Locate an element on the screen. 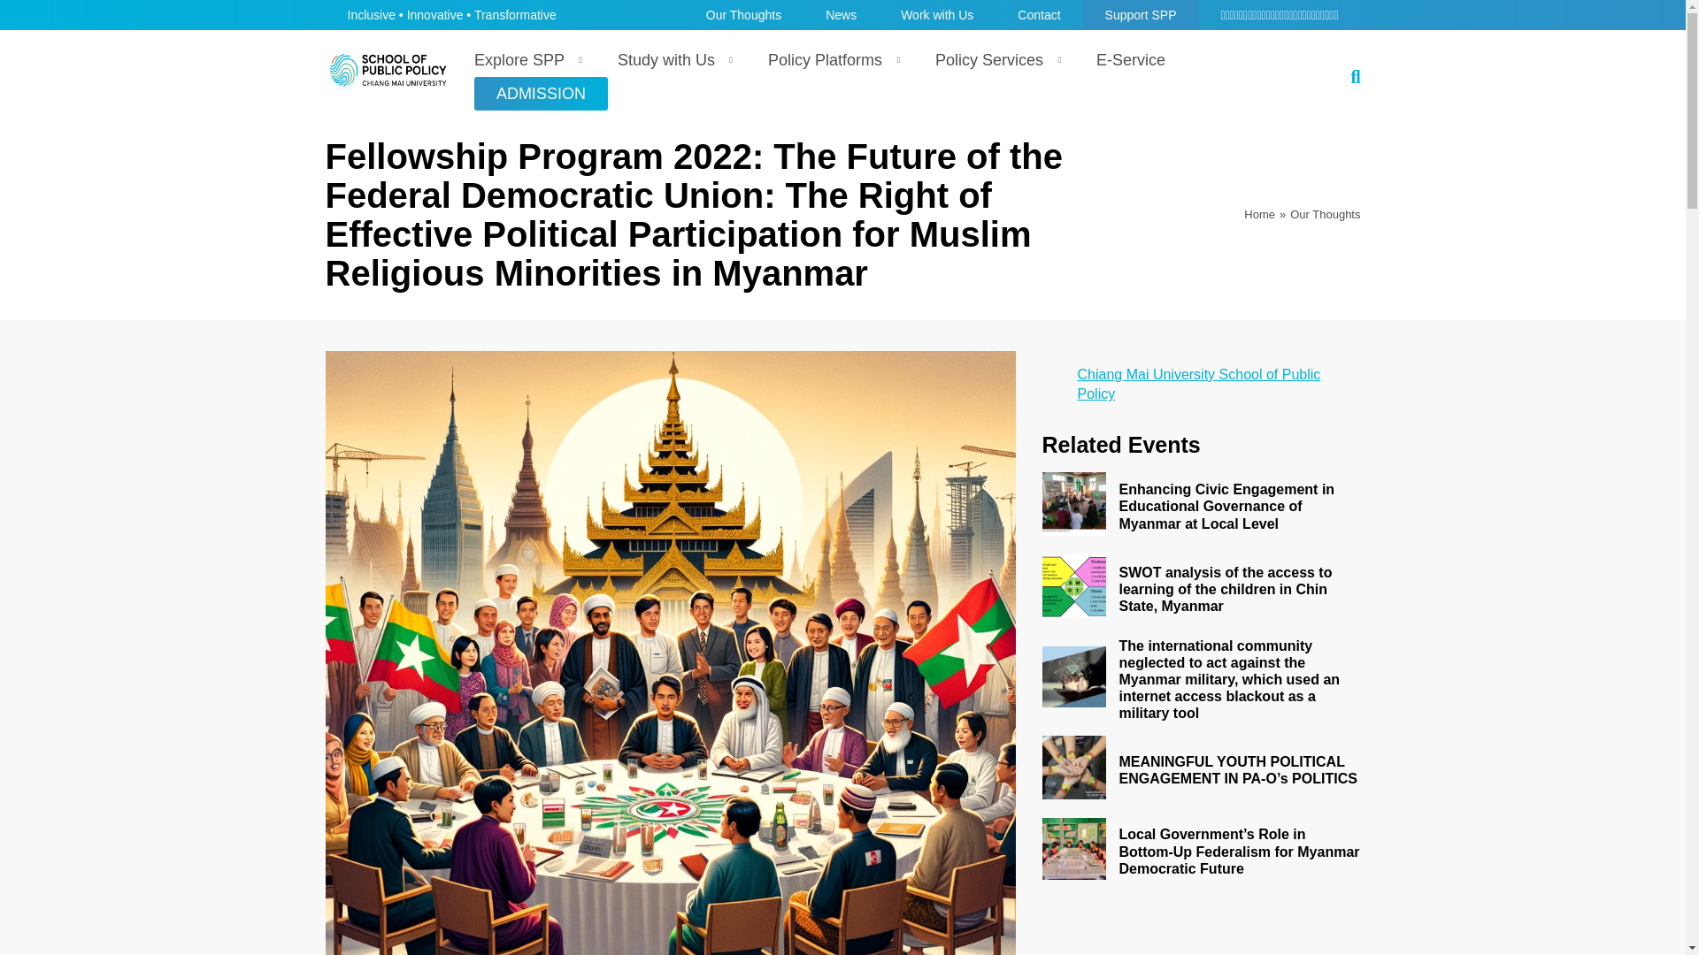 The image size is (1699, 955). Work with Us is located at coordinates (936, 14).